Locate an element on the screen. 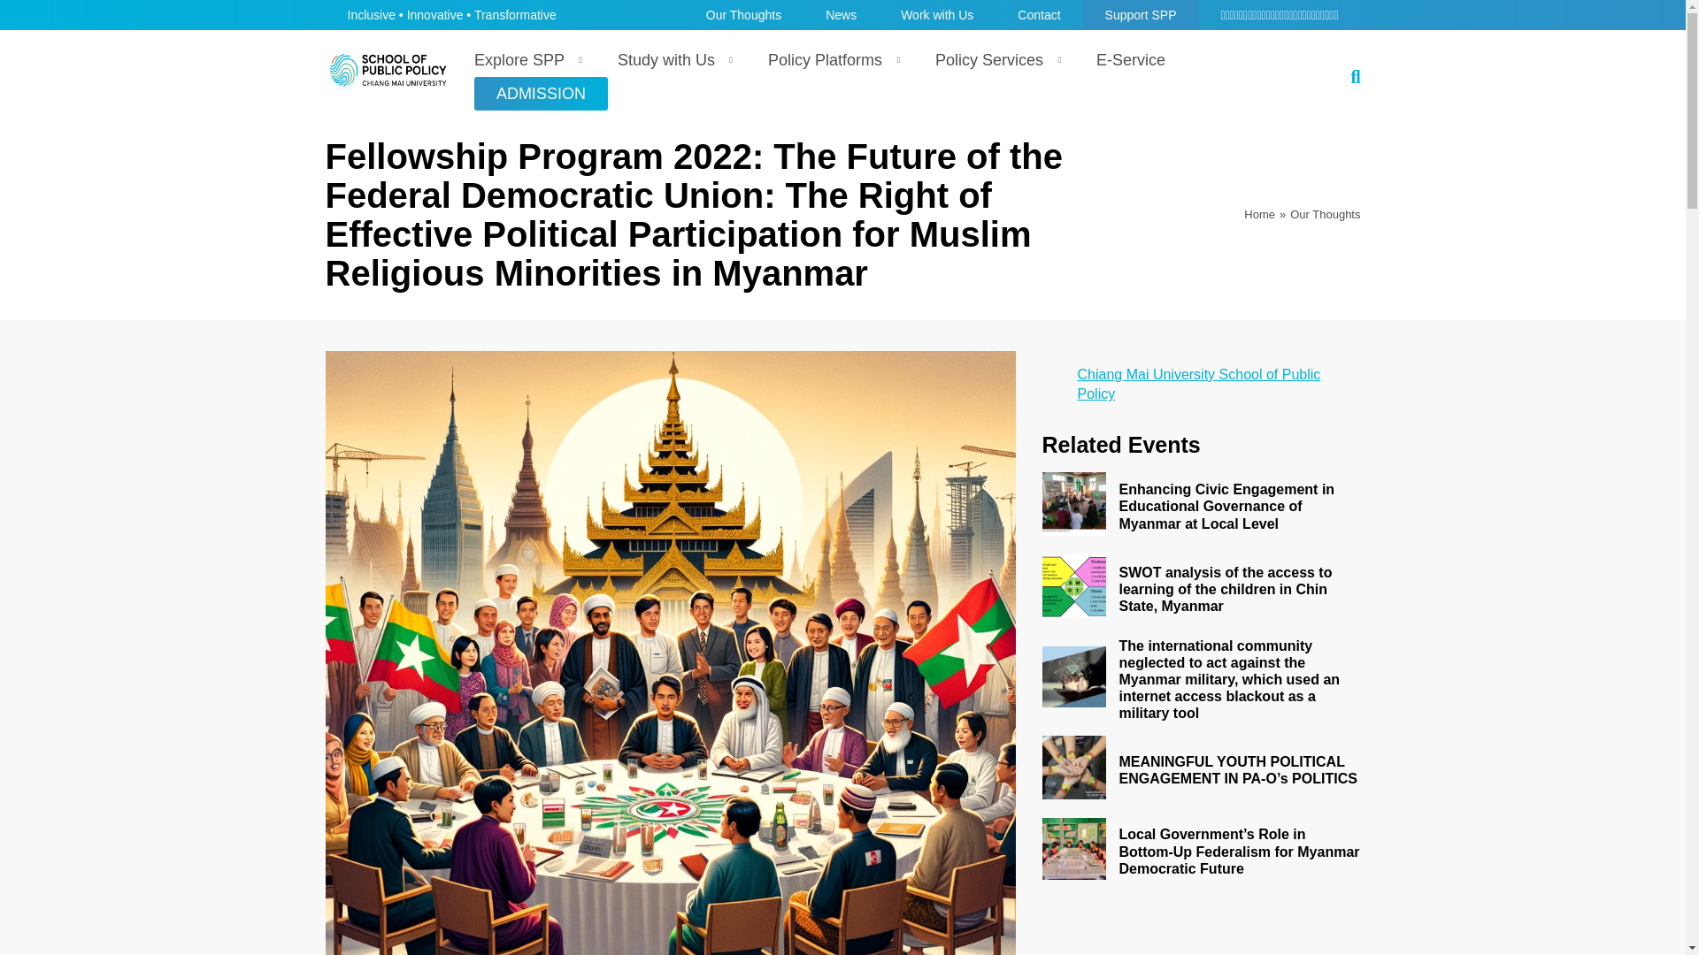 The image size is (1699, 955). Work with Us is located at coordinates (936, 14).